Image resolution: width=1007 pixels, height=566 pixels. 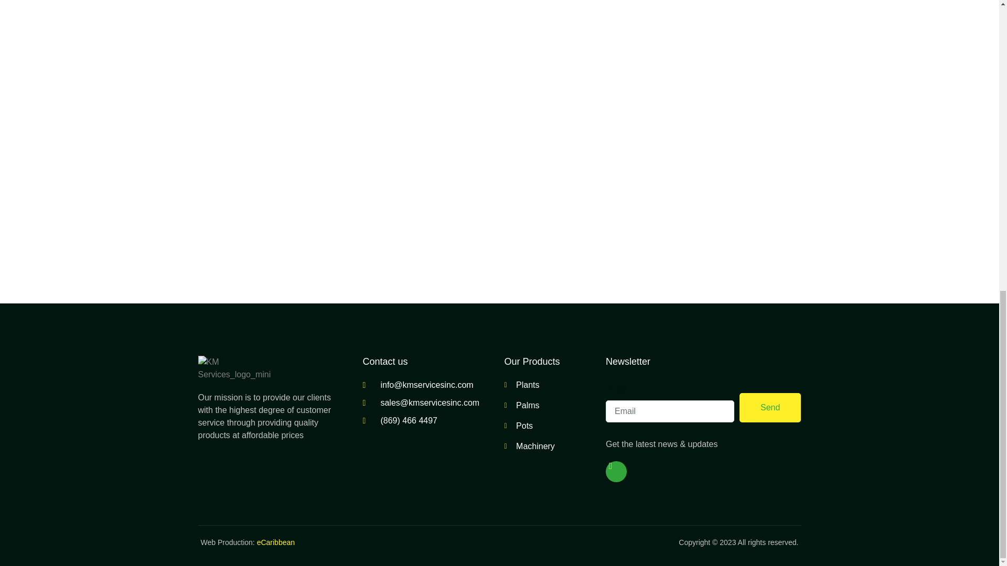 I want to click on Pots, so click(x=547, y=426).